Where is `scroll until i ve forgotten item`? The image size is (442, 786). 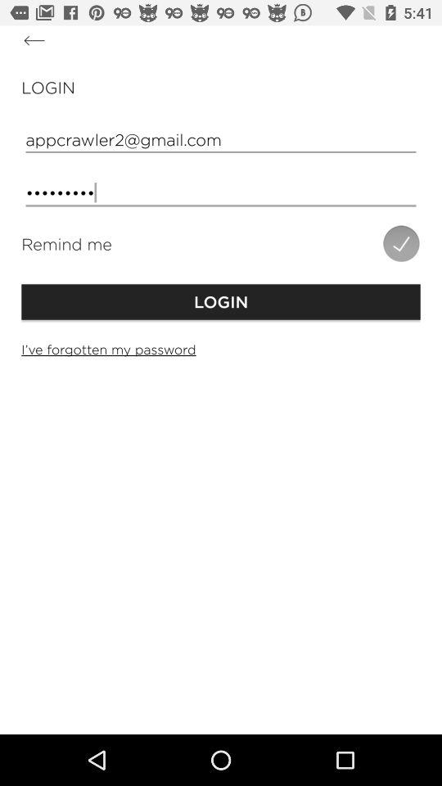
scroll until i ve forgotten item is located at coordinates (221, 349).